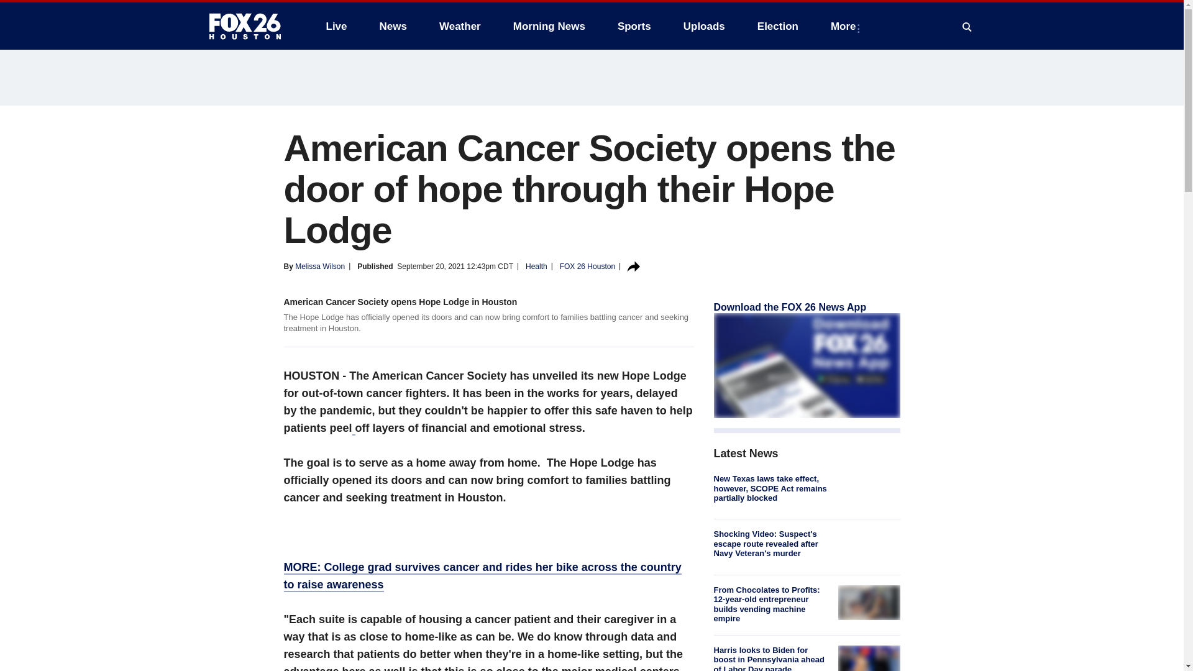 The width and height of the screenshot is (1193, 671). What do you see at coordinates (393, 26) in the screenshot?
I see `News` at bounding box center [393, 26].